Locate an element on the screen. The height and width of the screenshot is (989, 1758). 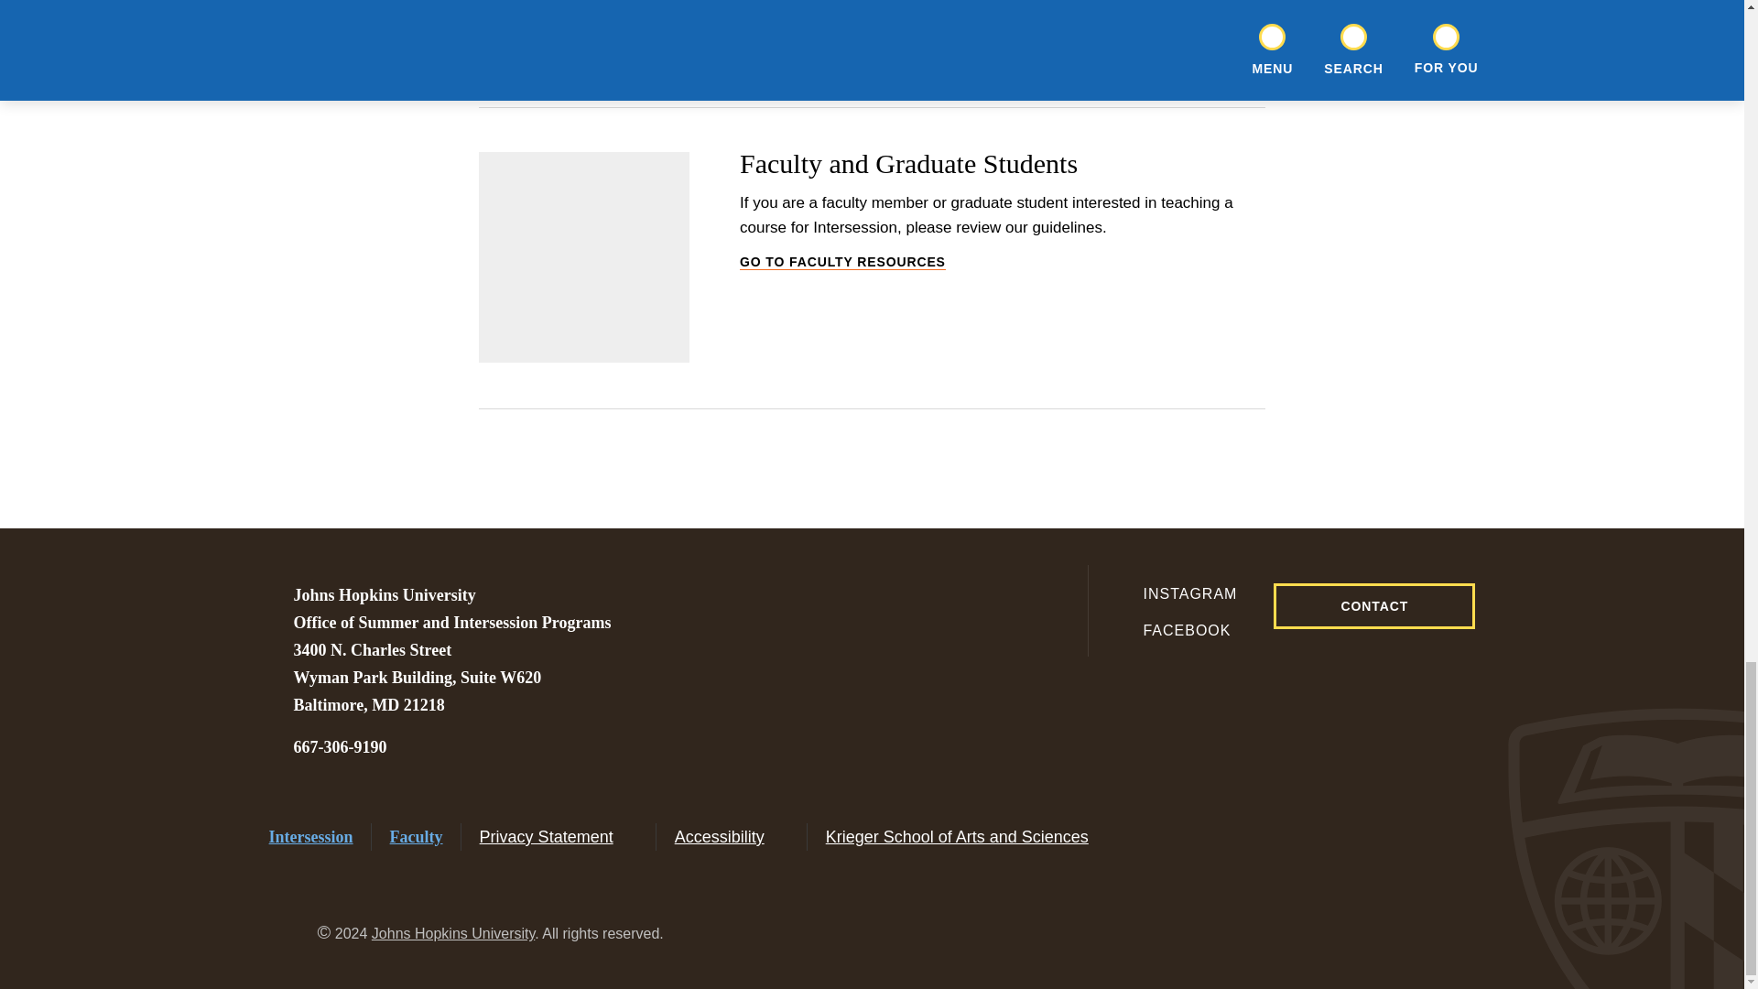
FACEBOOK is located at coordinates (452, 933).